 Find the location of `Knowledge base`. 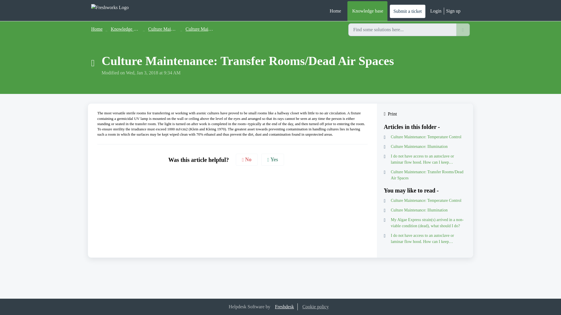

Knowledge base is located at coordinates (126, 29).